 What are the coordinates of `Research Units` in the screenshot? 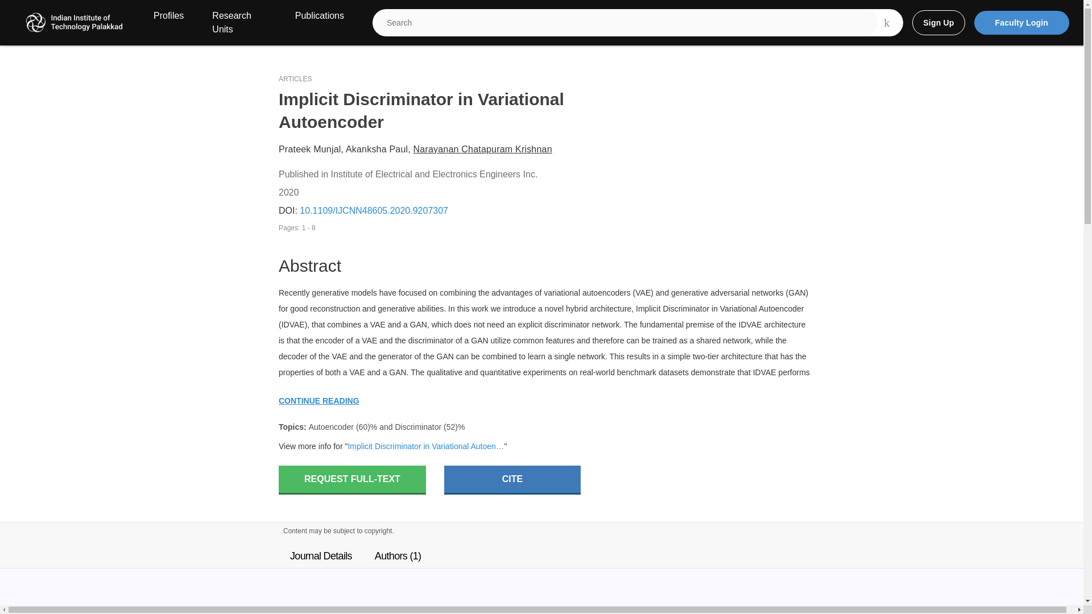 It's located at (239, 23).